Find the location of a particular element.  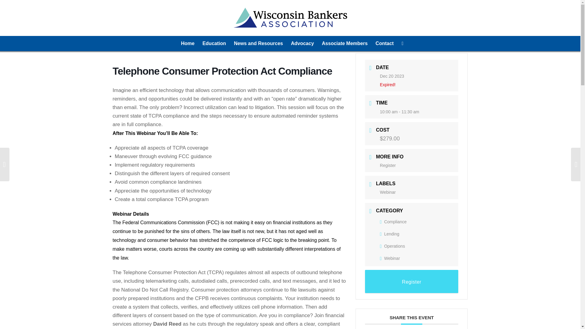

Register is located at coordinates (412, 281).